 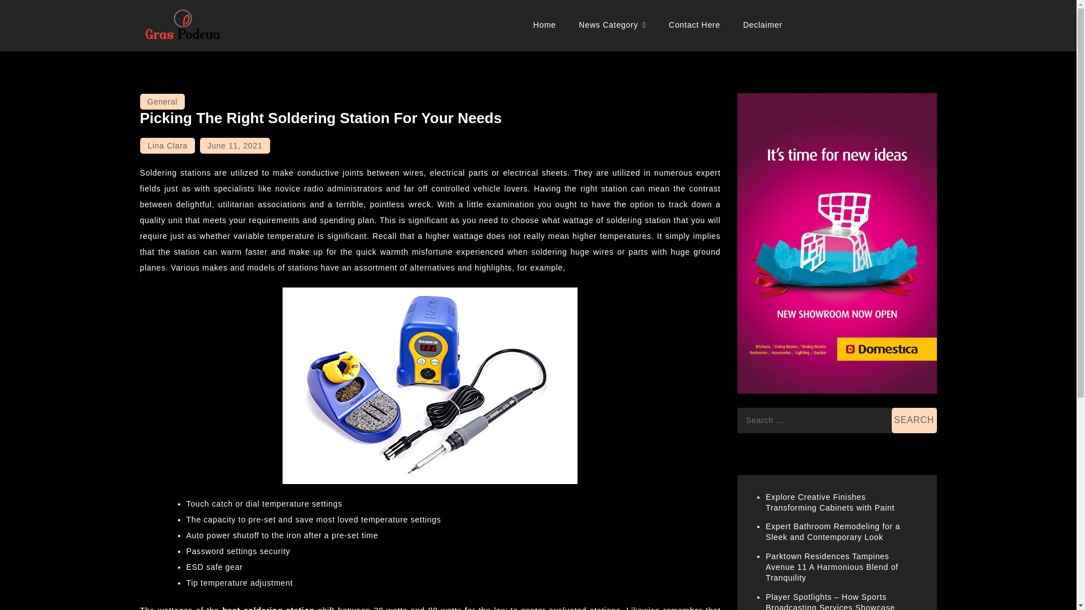 I want to click on Search, so click(x=914, y=420).